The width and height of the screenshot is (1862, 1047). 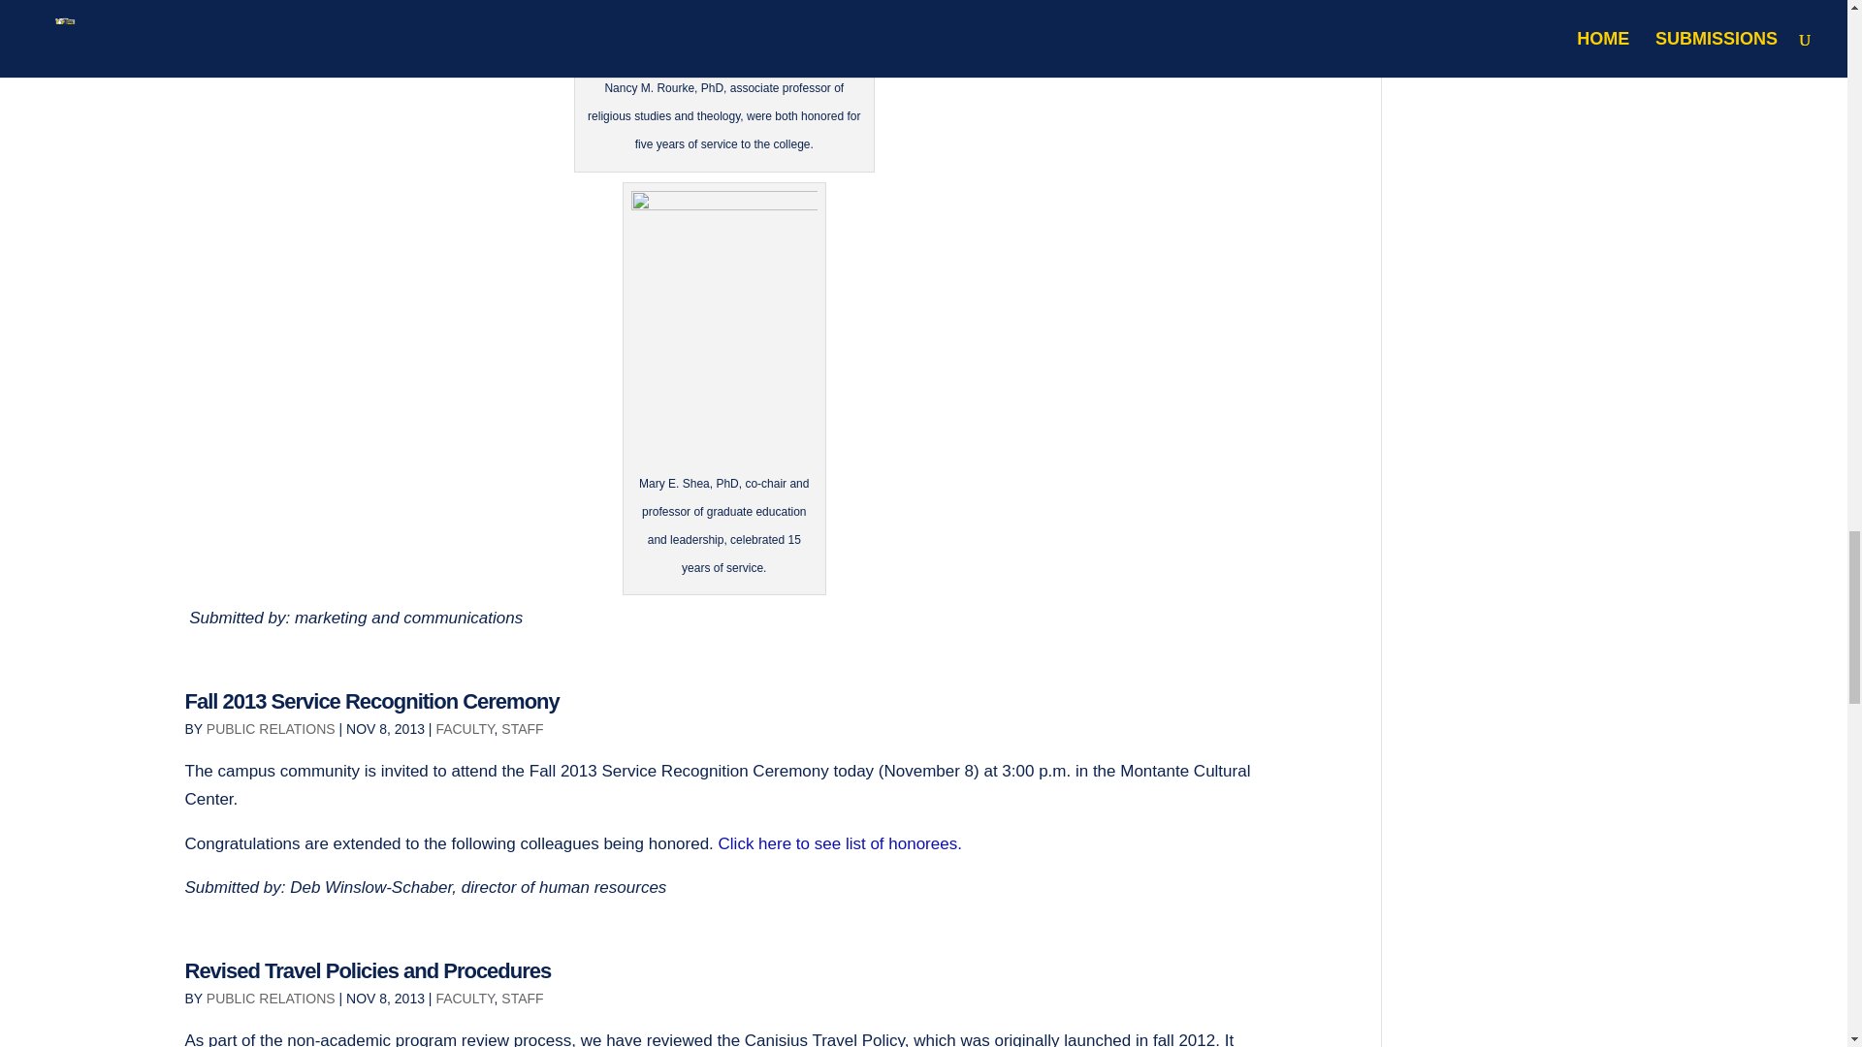 I want to click on Revised Travel Policies and Procedures, so click(x=368, y=971).